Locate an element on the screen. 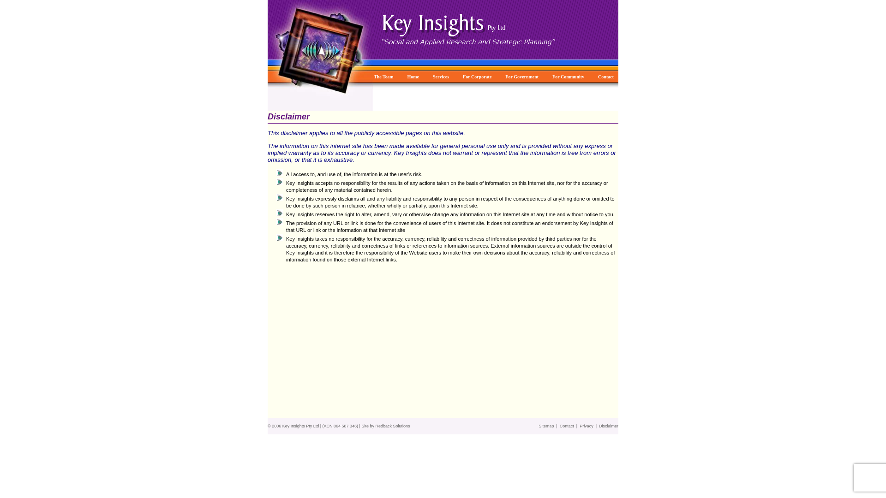  Home is located at coordinates (413, 76).